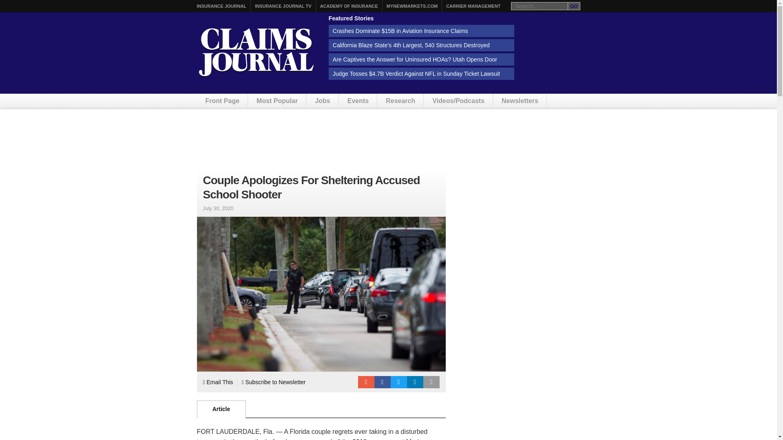  I want to click on Are Captives the Answer for Uninsured HOAs? Utah Opens Door, so click(422, 59).